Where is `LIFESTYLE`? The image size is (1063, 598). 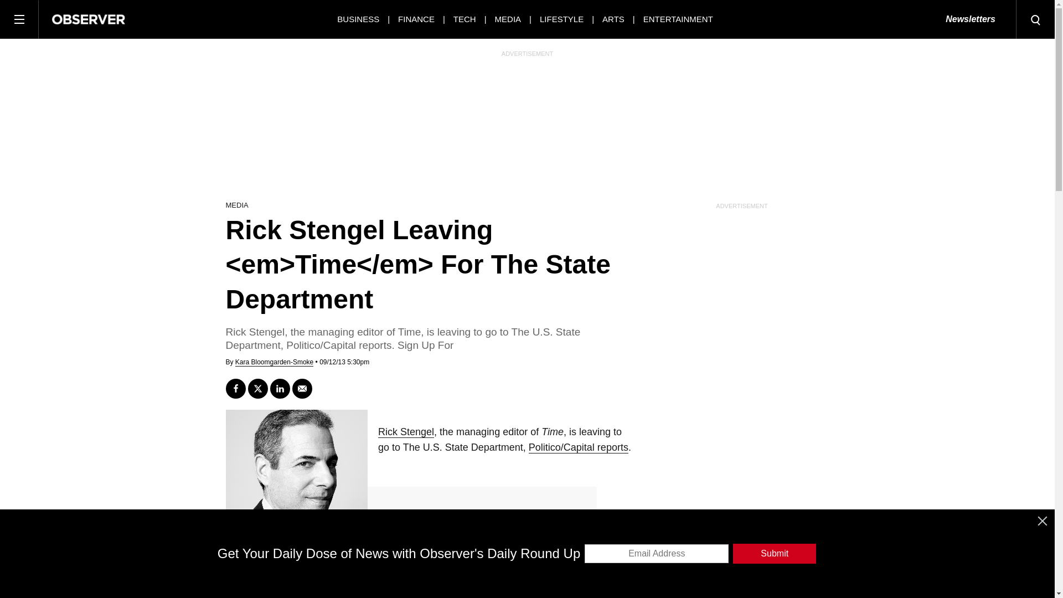
LIFESTYLE is located at coordinates (561, 19).